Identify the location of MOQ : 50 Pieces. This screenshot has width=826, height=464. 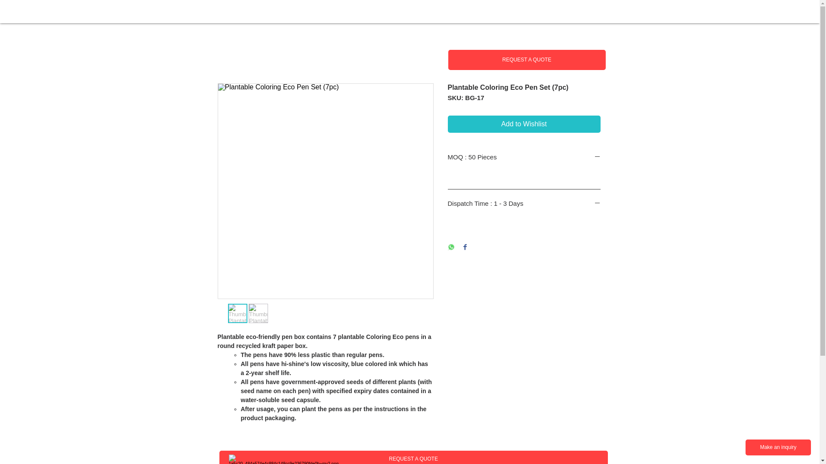
(524, 157).